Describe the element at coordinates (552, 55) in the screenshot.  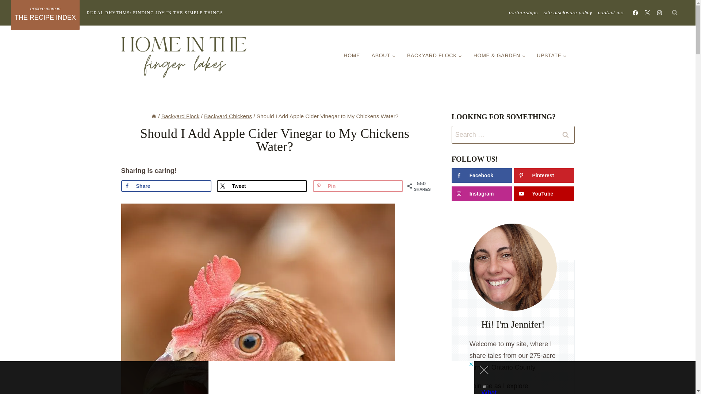
I see `UPSTATE` at that location.